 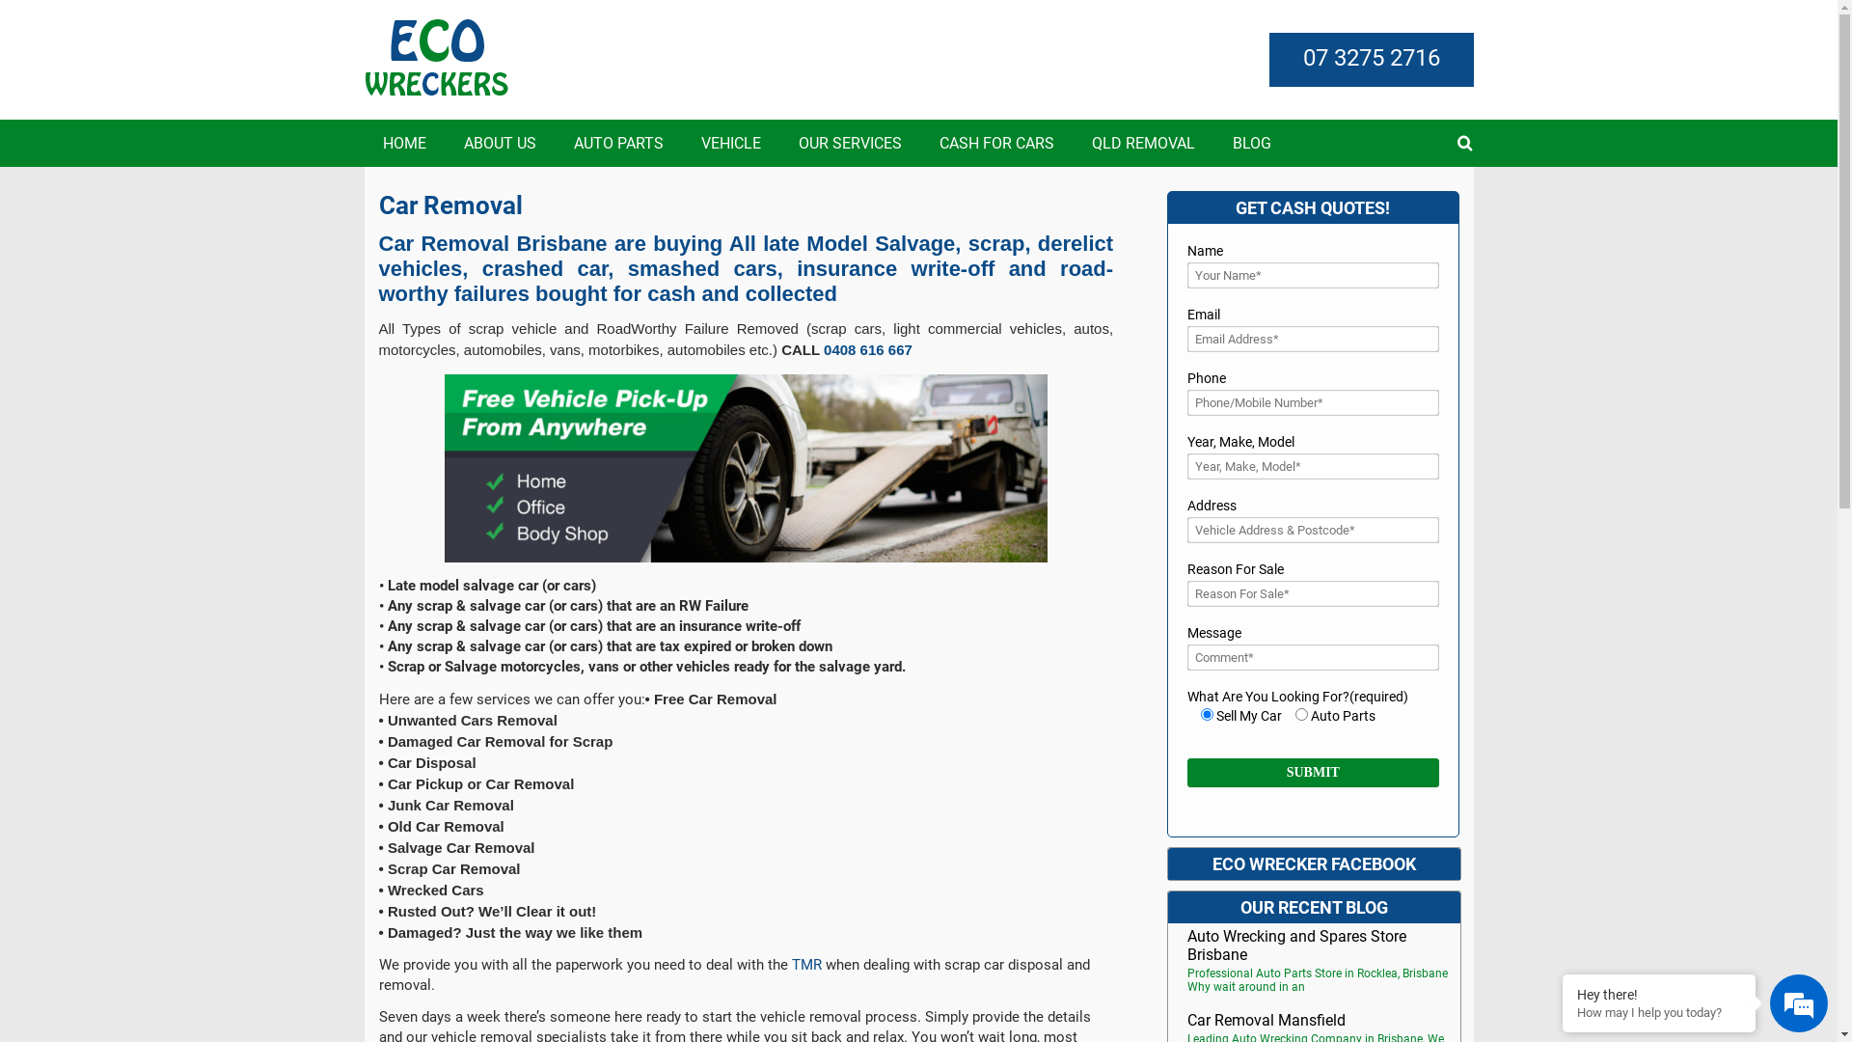 What do you see at coordinates (1313, 773) in the screenshot?
I see `SUBMIT` at bounding box center [1313, 773].